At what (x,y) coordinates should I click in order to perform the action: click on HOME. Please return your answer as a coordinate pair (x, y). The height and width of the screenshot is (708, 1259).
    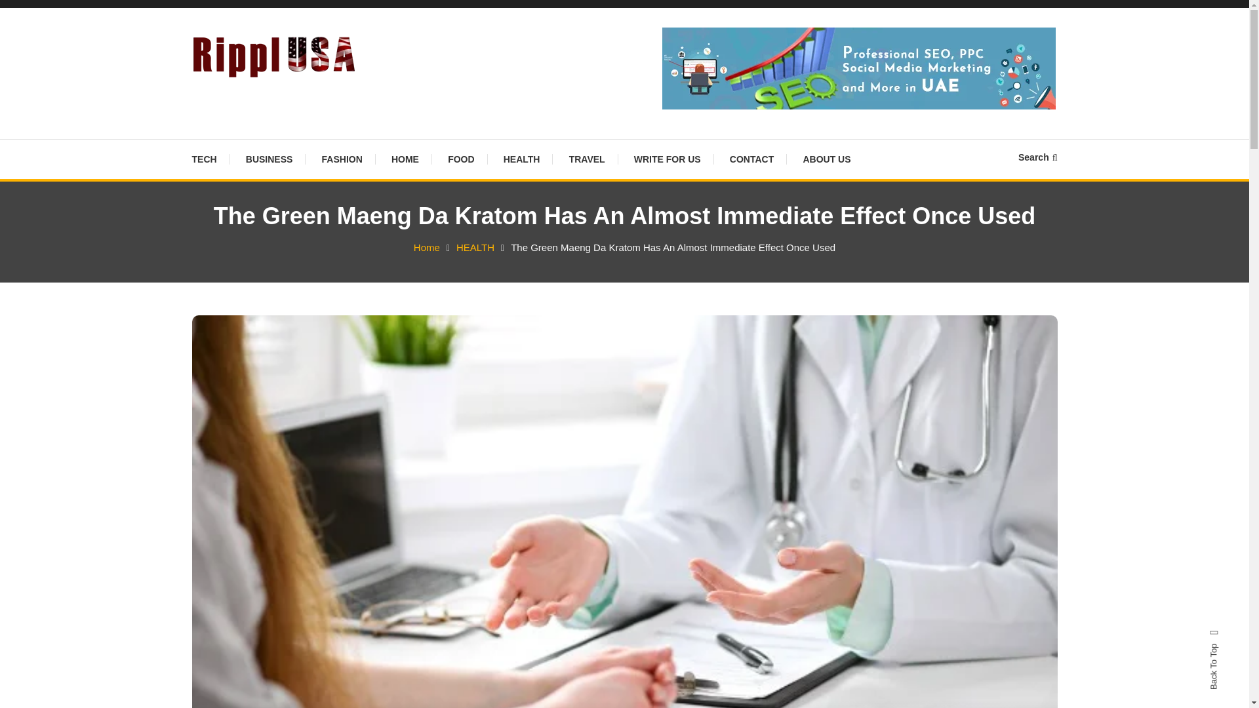
    Looking at the image, I should click on (405, 159).